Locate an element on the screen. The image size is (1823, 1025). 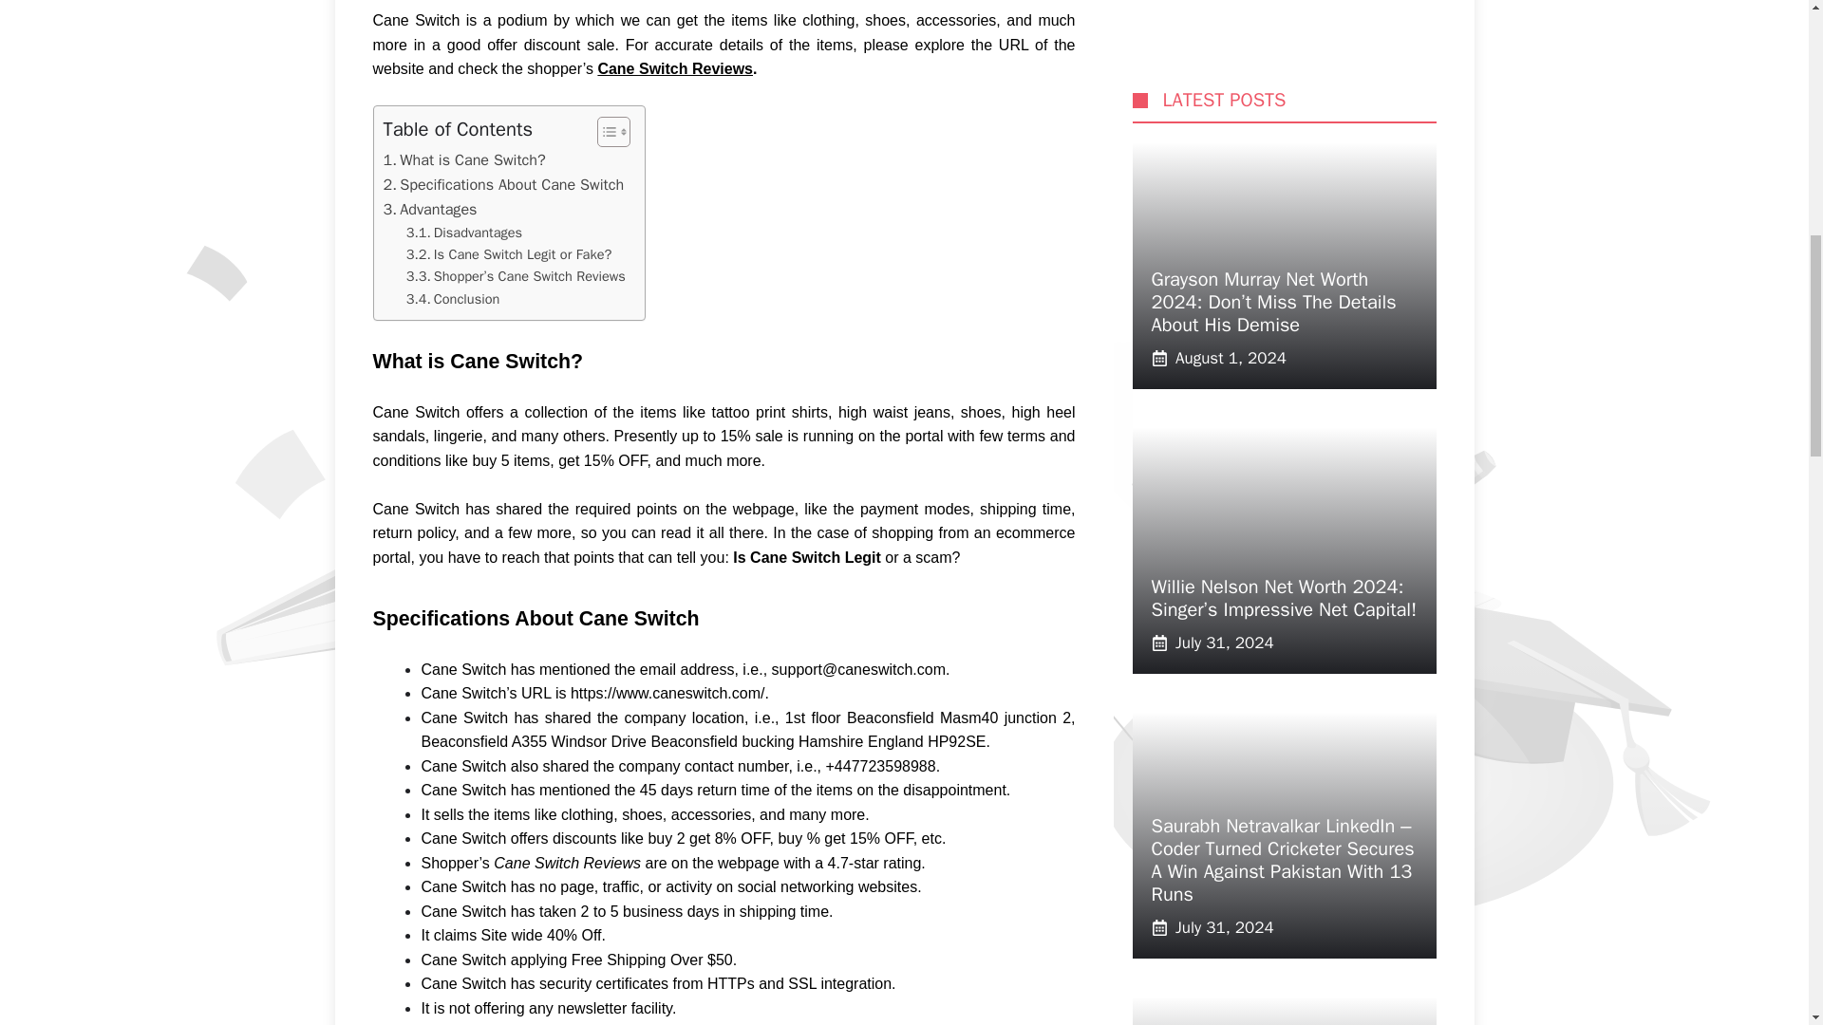
Disadvantages is located at coordinates (463, 233).